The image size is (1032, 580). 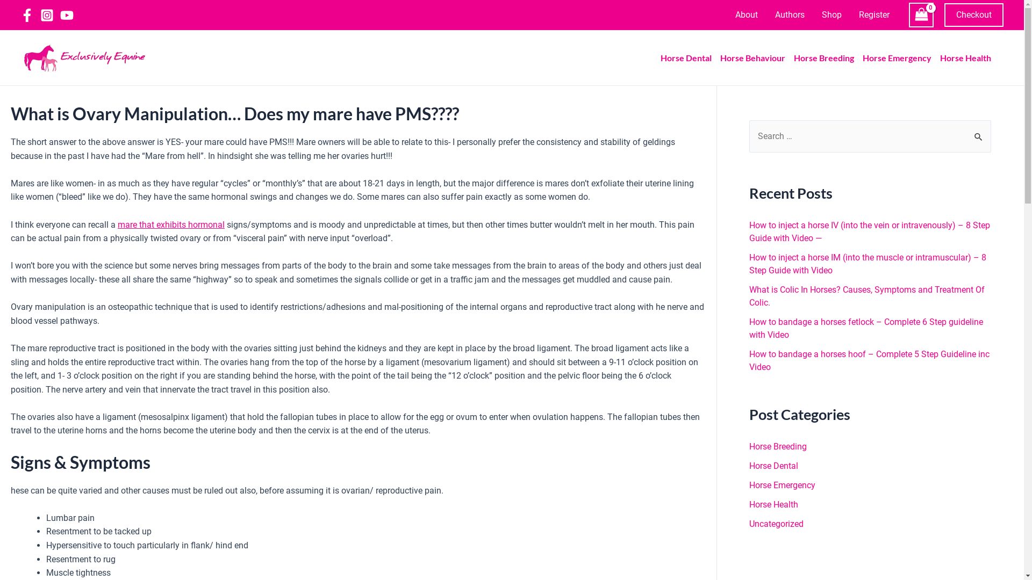 What do you see at coordinates (828, 58) in the screenshot?
I see `Horse Breeding` at bounding box center [828, 58].